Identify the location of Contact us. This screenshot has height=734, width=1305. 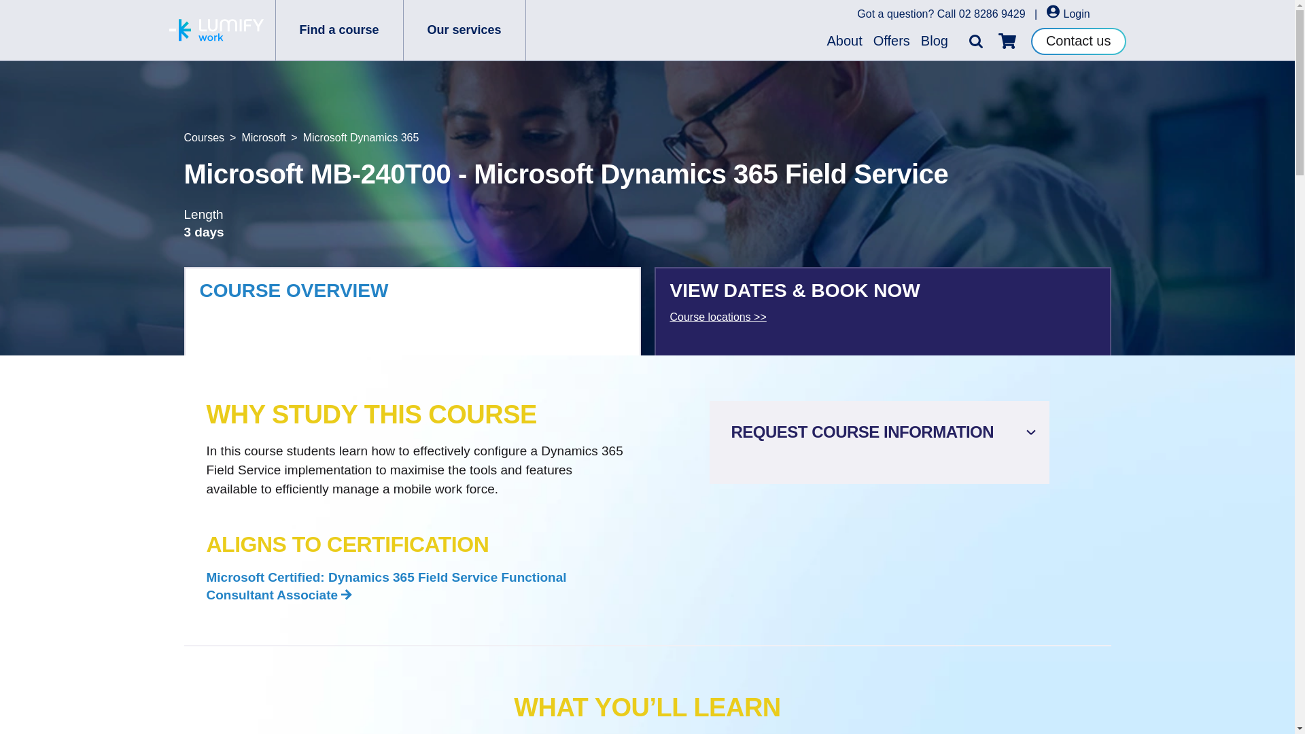
(1078, 40).